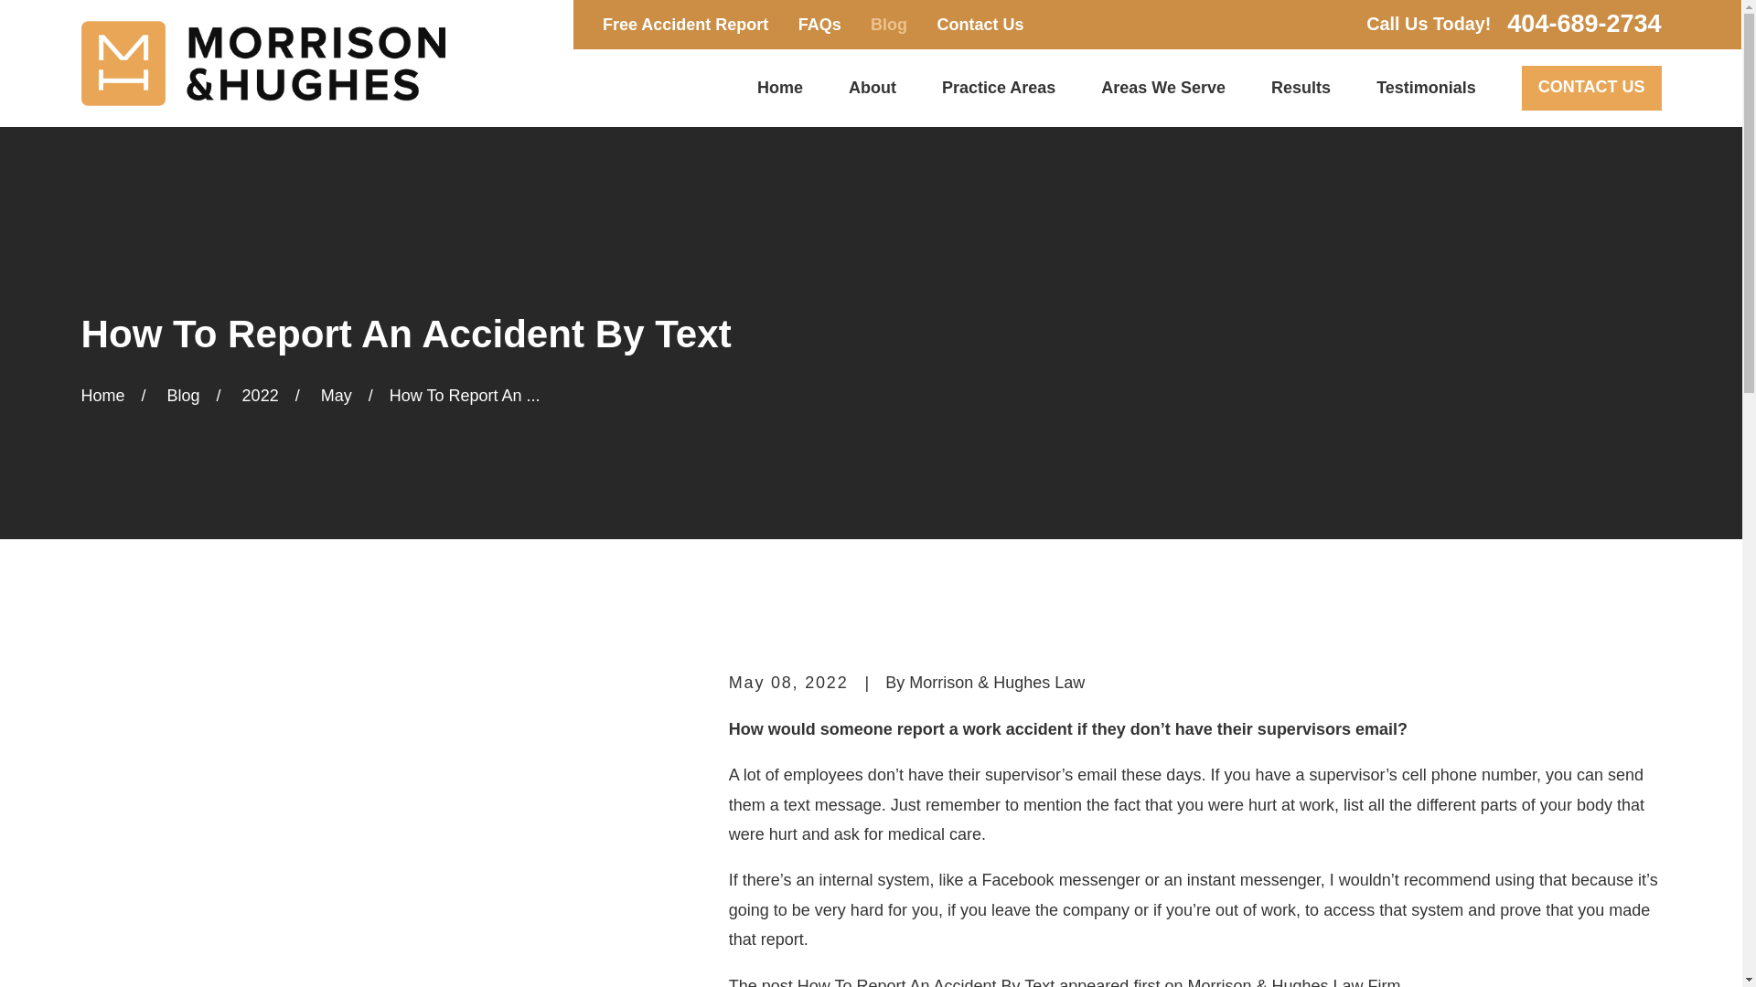  Describe the element at coordinates (685, 24) in the screenshot. I see `Free Accident Report` at that location.